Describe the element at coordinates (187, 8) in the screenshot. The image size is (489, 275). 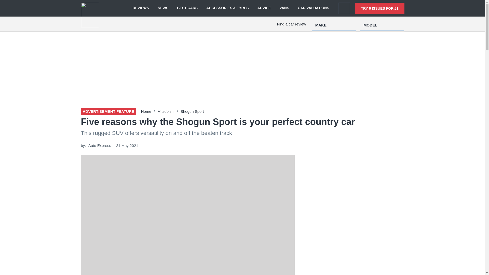
I see `BEST CARS` at that location.